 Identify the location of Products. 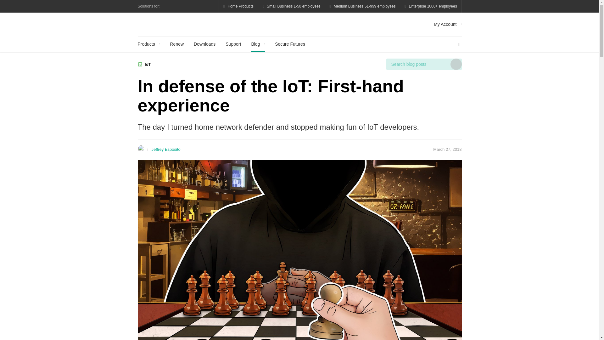
(148, 44).